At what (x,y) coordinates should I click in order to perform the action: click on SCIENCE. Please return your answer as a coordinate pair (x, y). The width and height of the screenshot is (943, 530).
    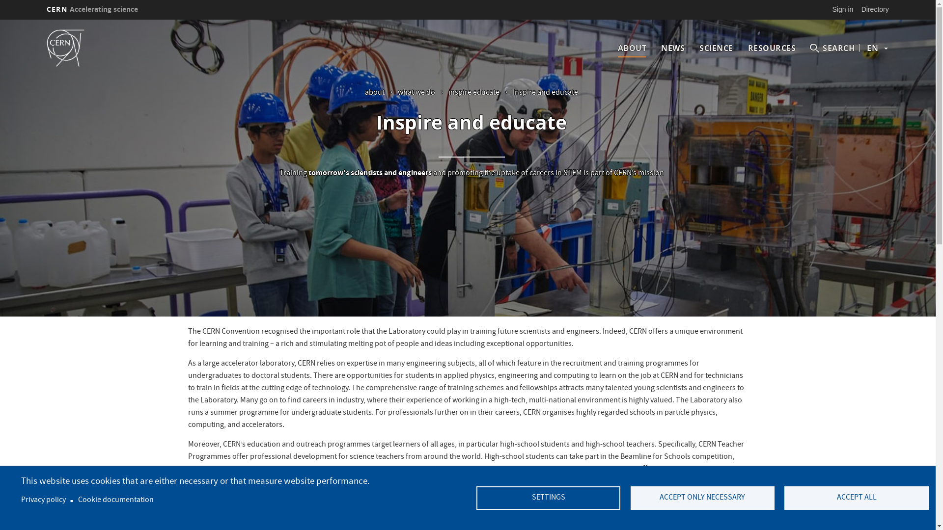
    Looking at the image, I should click on (716, 48).